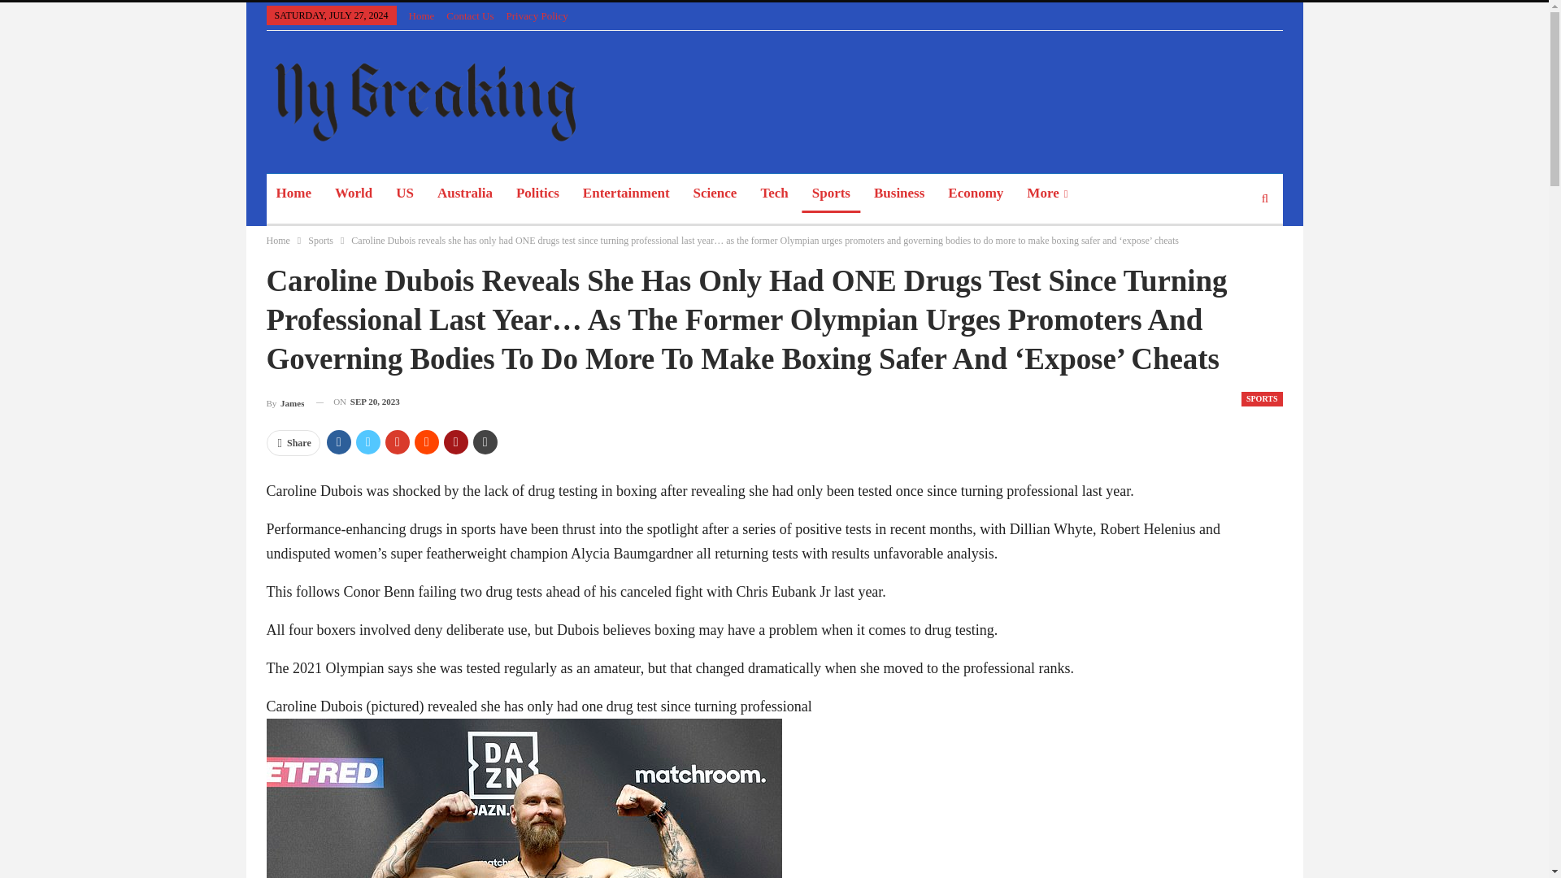 The height and width of the screenshot is (878, 1561). I want to click on Home, so click(294, 193).